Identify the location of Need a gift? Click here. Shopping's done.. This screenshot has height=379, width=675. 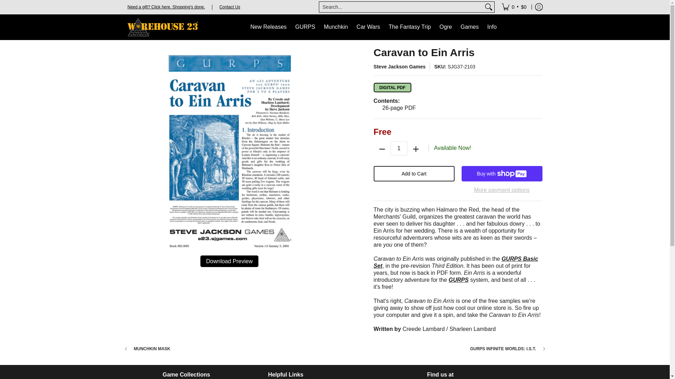
(166, 6).